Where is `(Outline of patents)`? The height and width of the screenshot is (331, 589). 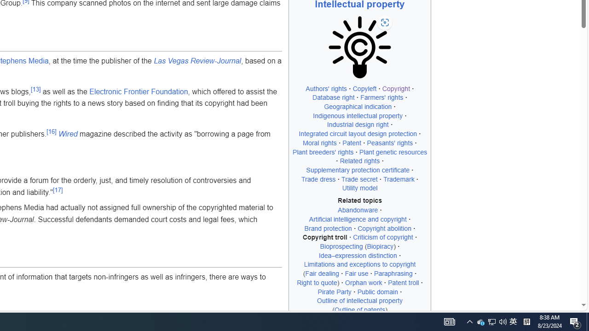
(Outline of patents) is located at coordinates (360, 309).